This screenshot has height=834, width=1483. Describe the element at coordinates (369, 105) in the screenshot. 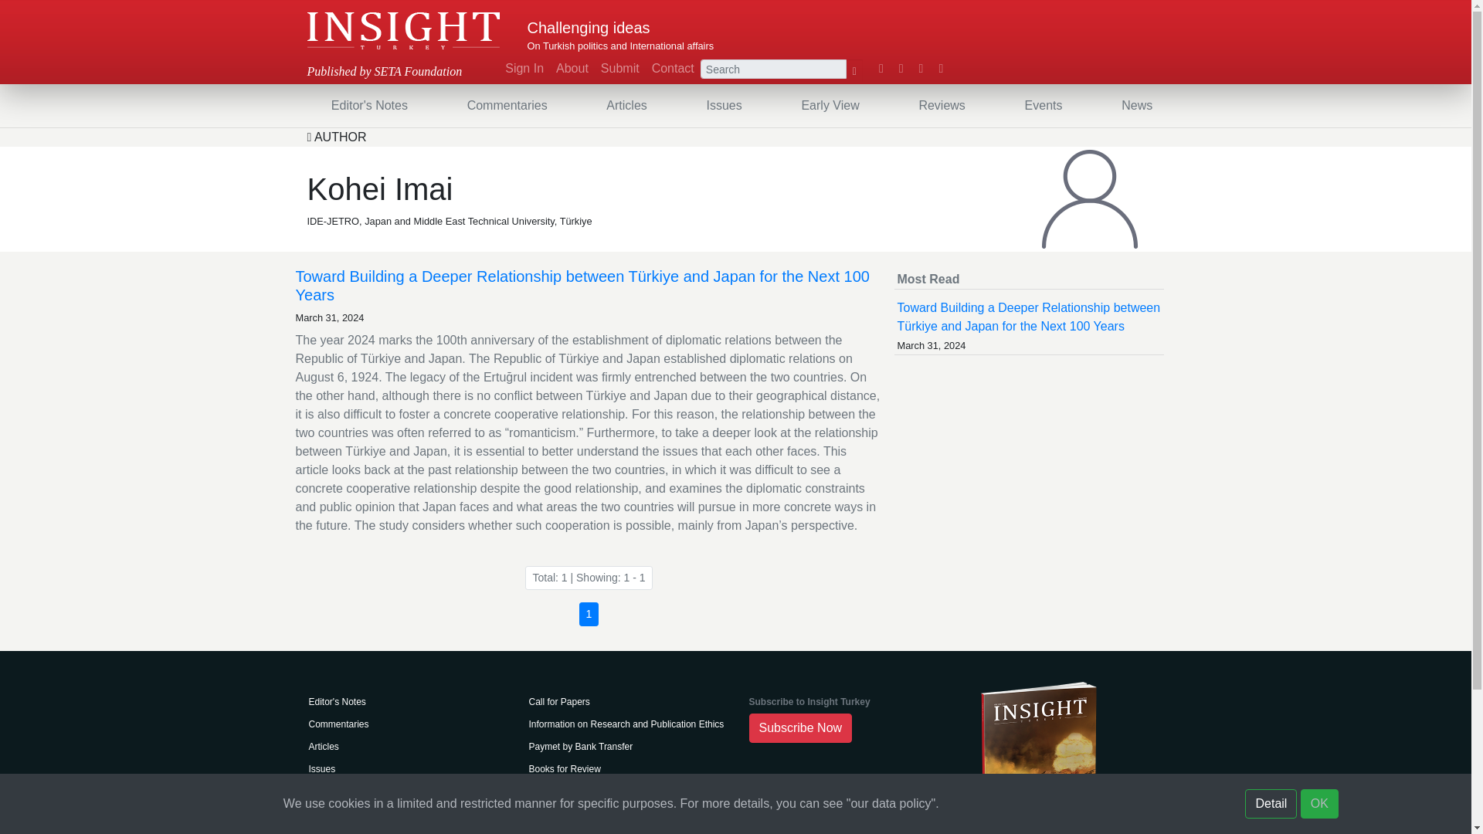

I see `Editor's Notes` at that location.